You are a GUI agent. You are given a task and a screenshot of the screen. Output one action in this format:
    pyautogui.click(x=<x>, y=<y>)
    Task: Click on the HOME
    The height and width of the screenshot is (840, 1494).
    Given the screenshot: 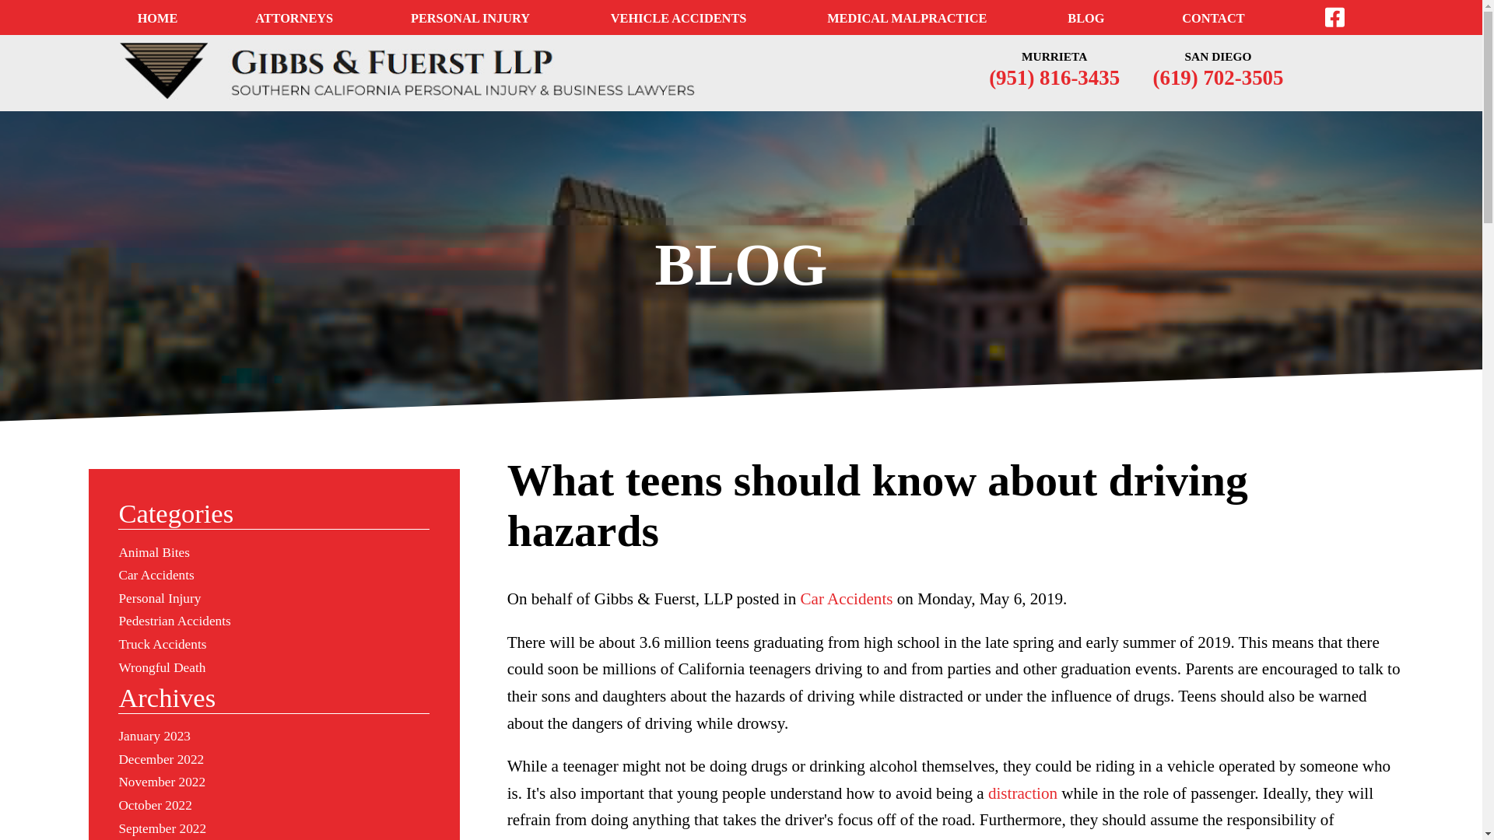 What is the action you would take?
    pyautogui.click(x=157, y=34)
    